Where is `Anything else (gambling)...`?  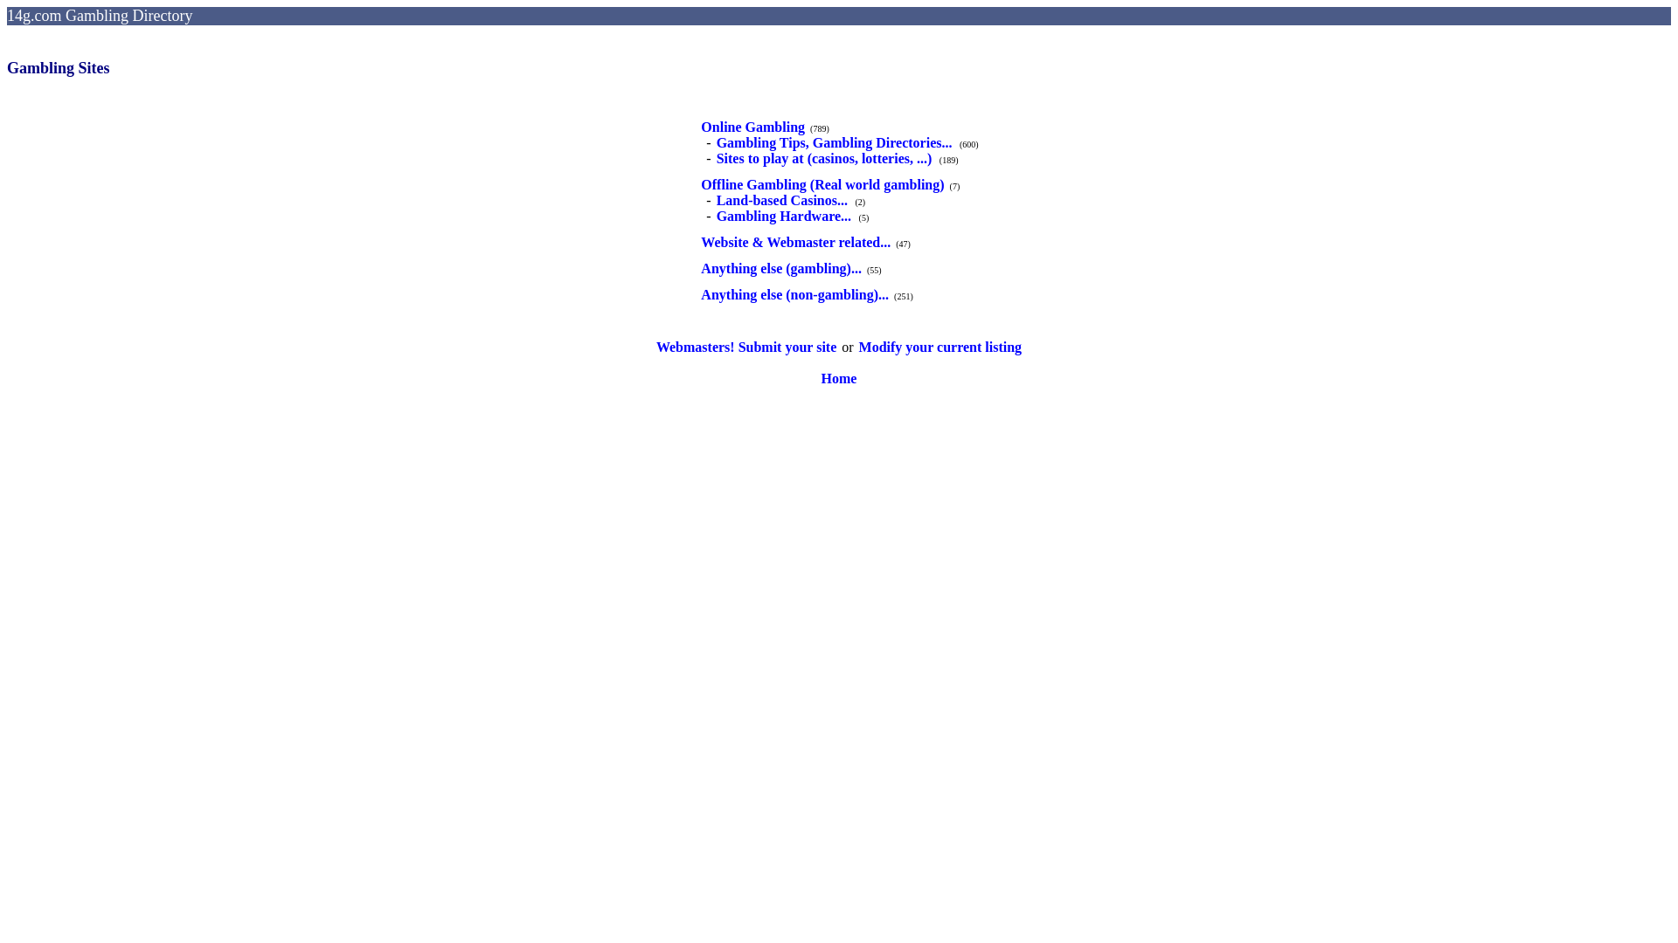
Anything else (gambling)... is located at coordinates (781, 269).